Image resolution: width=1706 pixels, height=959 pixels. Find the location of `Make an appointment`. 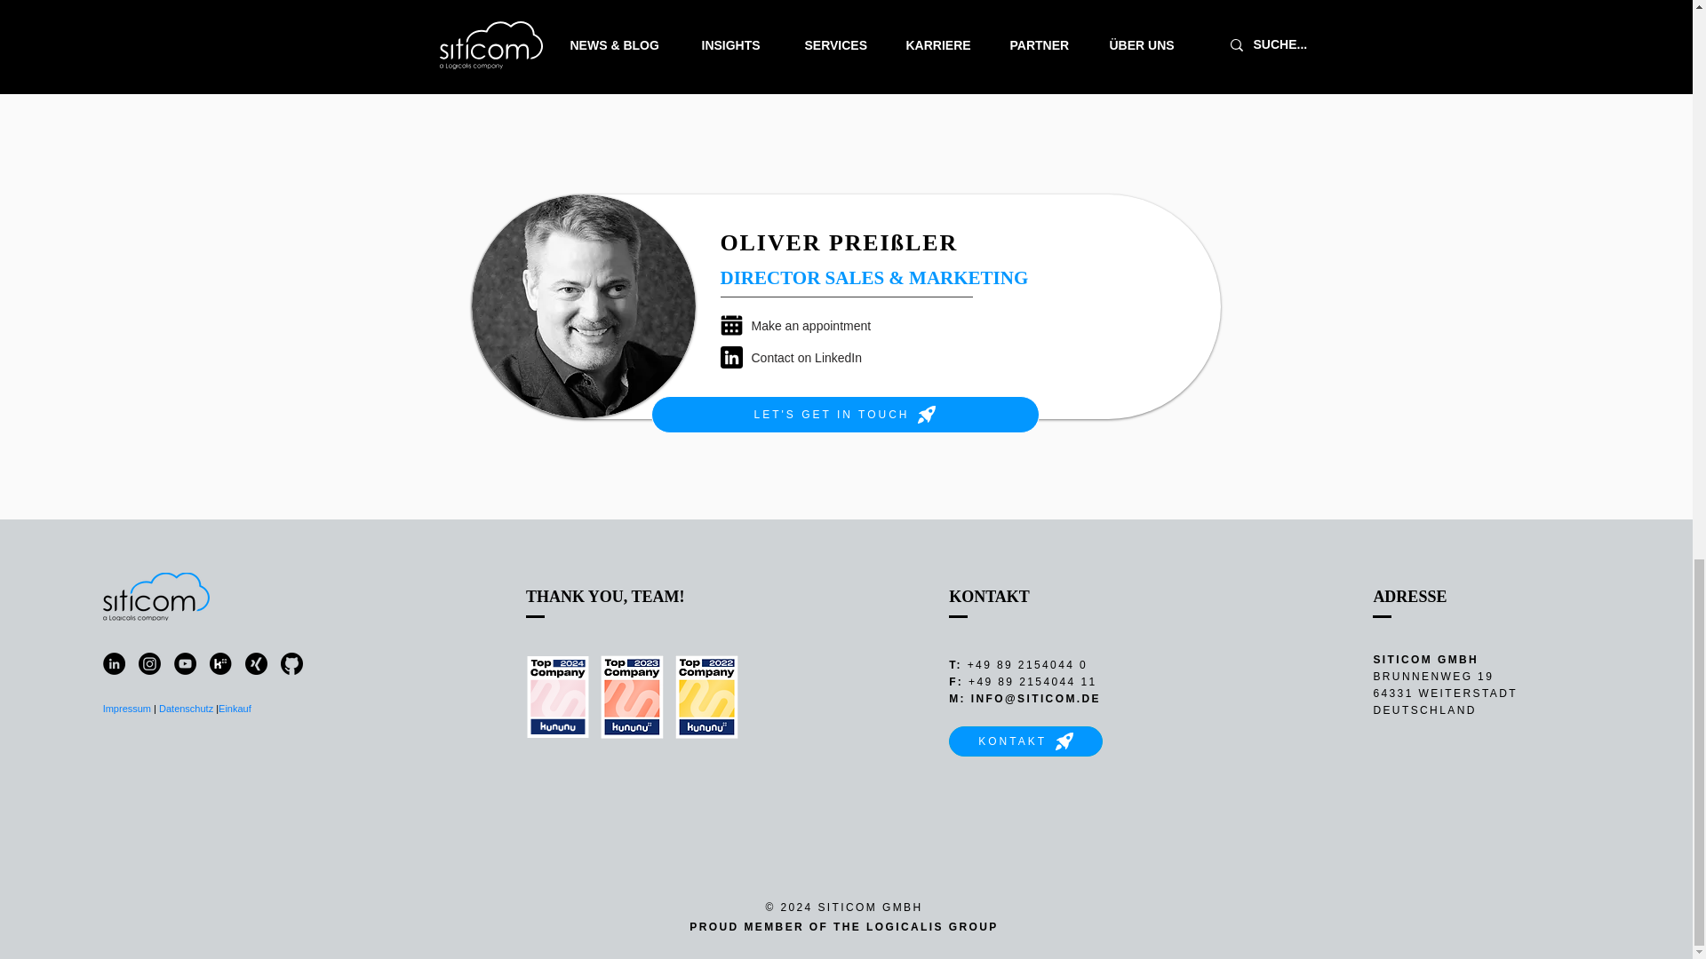

Make an appointment is located at coordinates (823, 325).